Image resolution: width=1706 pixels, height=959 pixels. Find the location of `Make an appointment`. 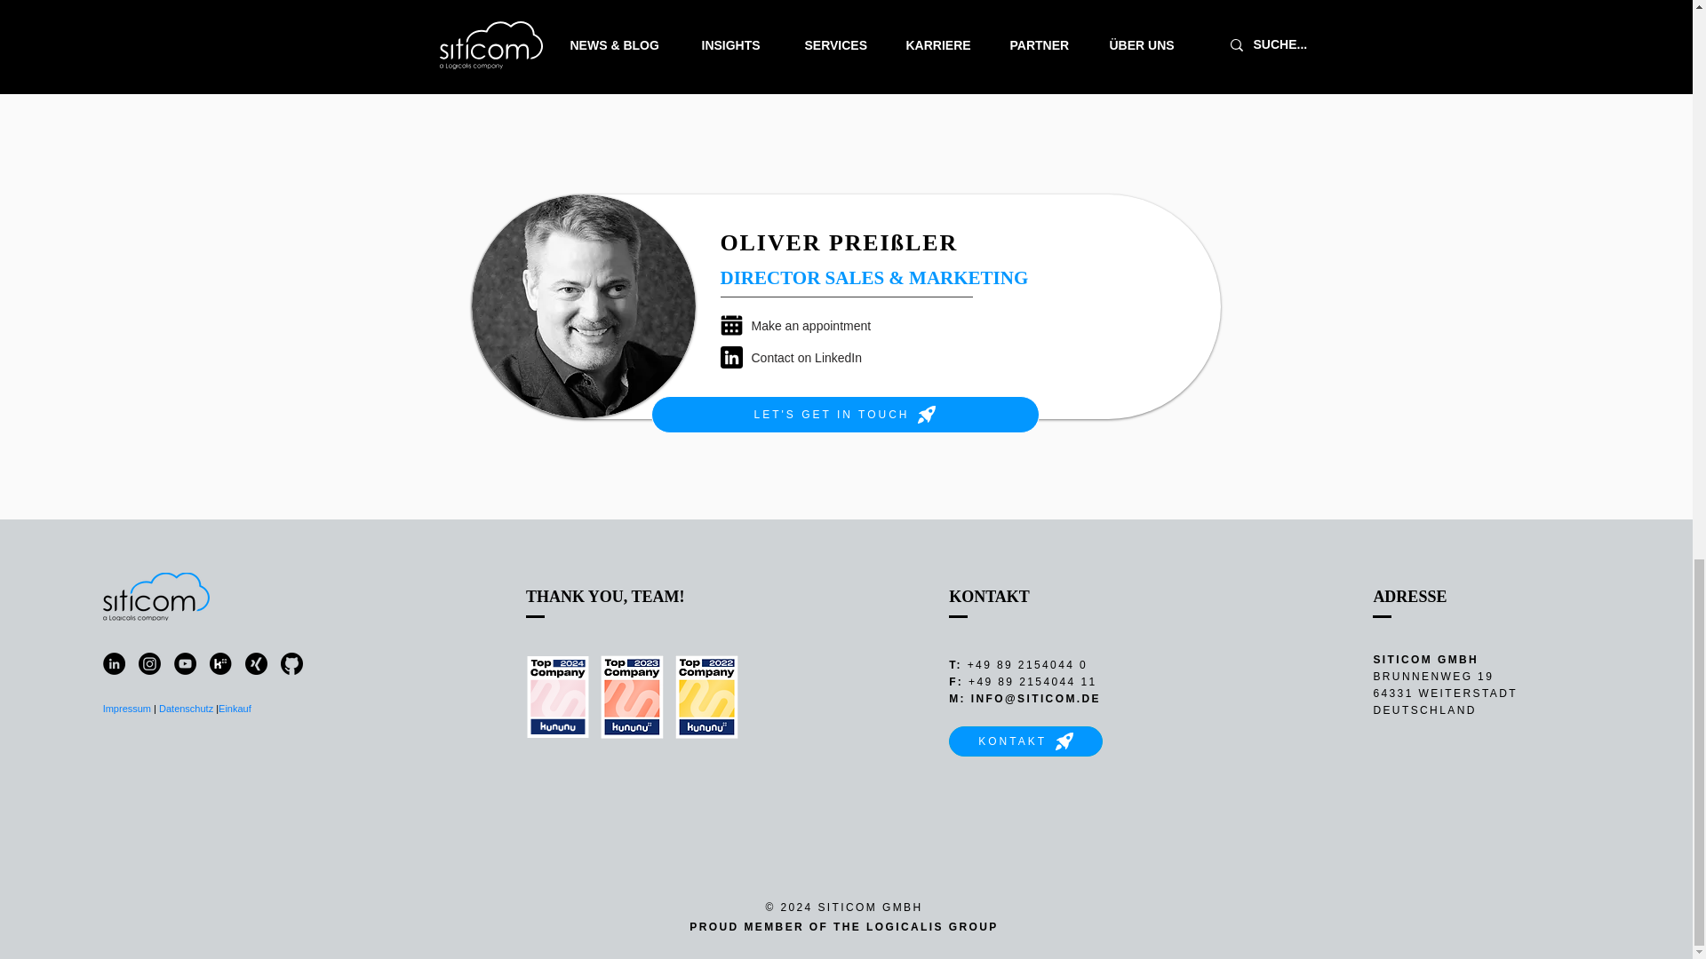

Make an appointment is located at coordinates (823, 325).